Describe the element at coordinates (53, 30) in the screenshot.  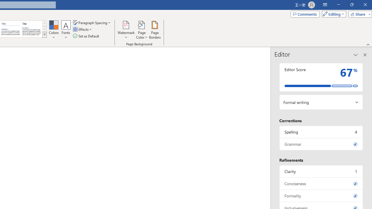
I see `Colors` at that location.